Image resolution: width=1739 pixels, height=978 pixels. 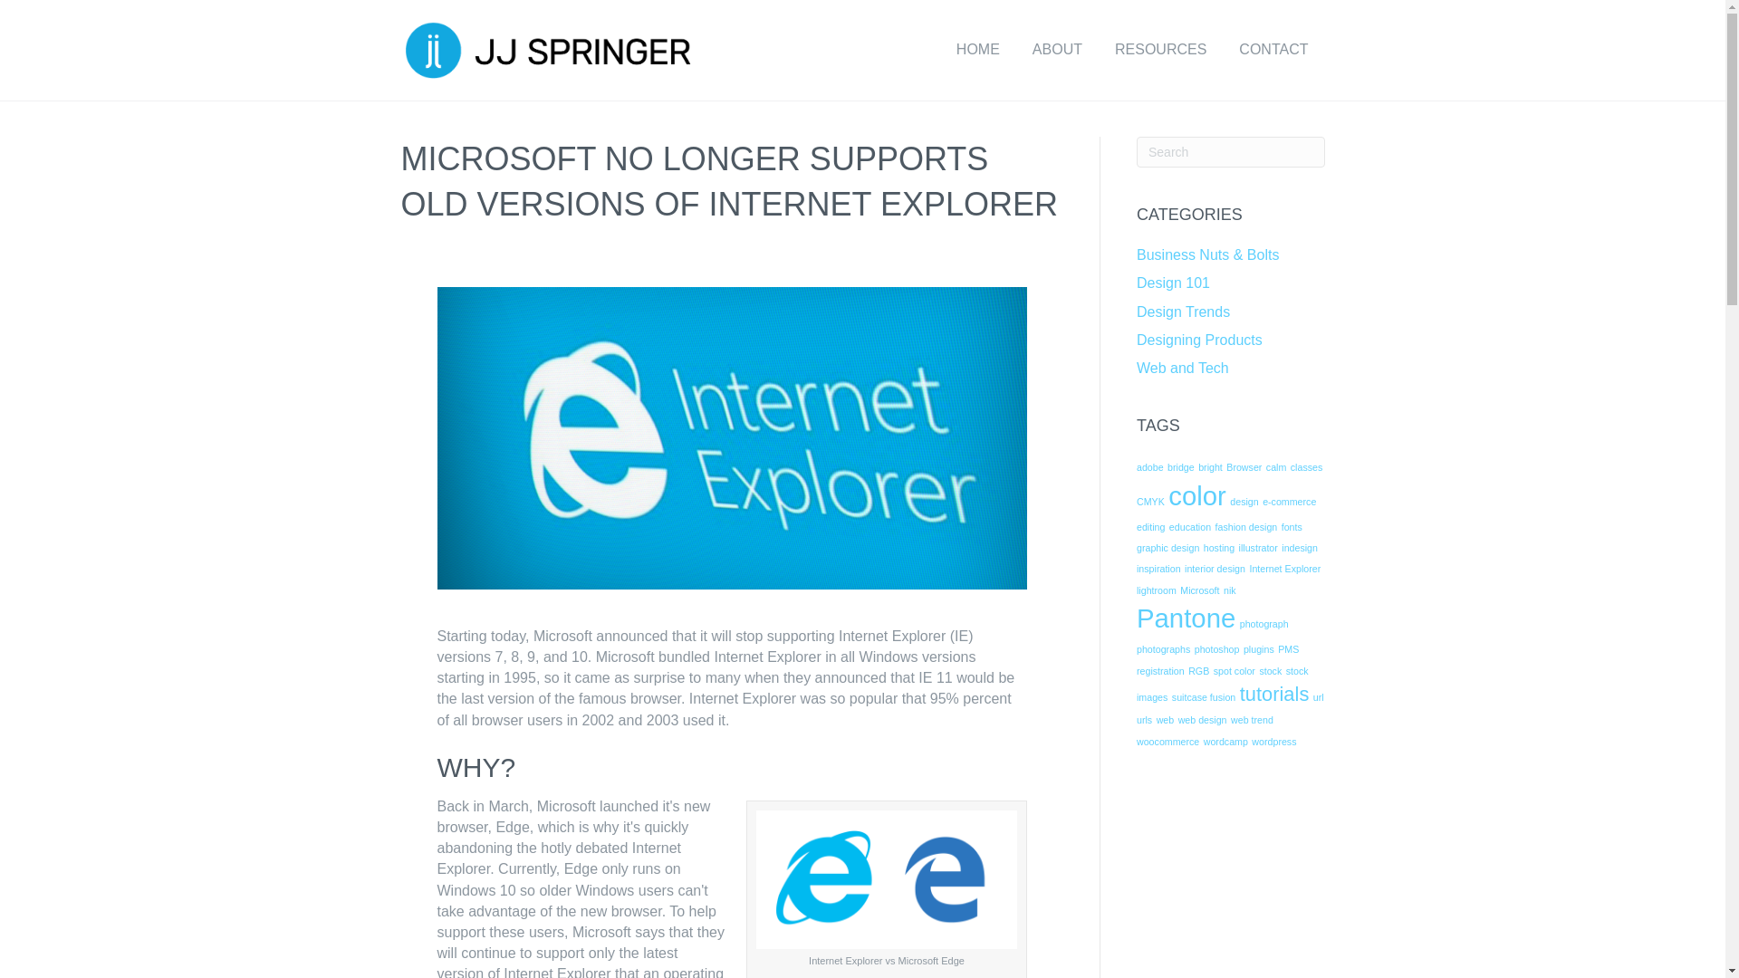 What do you see at coordinates (1199, 340) in the screenshot?
I see `Designing Products` at bounding box center [1199, 340].